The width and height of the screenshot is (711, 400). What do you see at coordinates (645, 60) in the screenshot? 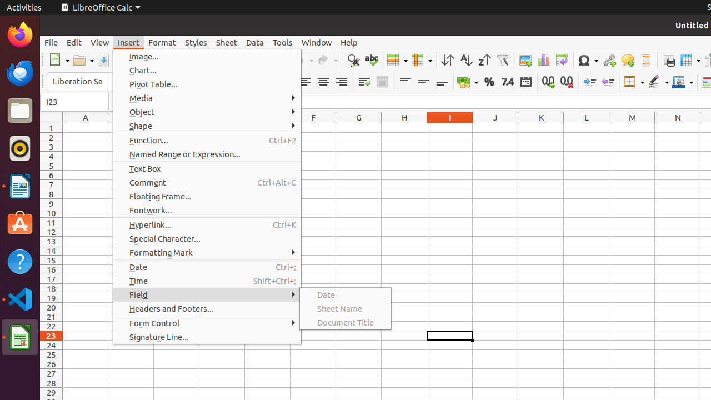
I see `Headers and Footers` at bounding box center [645, 60].